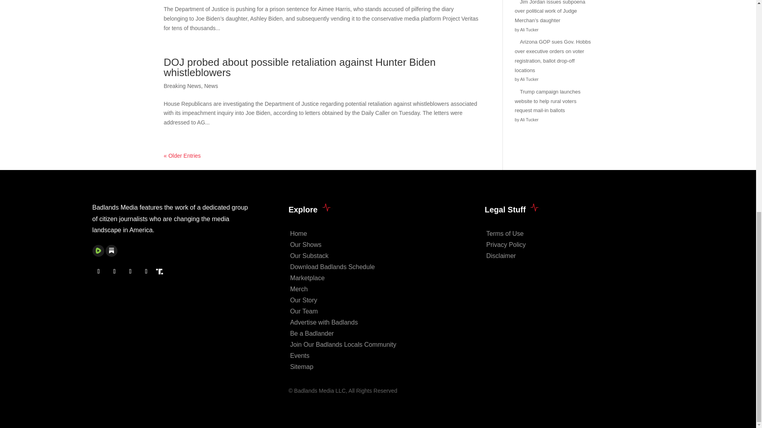 Image resolution: width=762 pixels, height=428 pixels. What do you see at coordinates (98, 271) in the screenshot?
I see `Follow on Facebook` at bounding box center [98, 271].